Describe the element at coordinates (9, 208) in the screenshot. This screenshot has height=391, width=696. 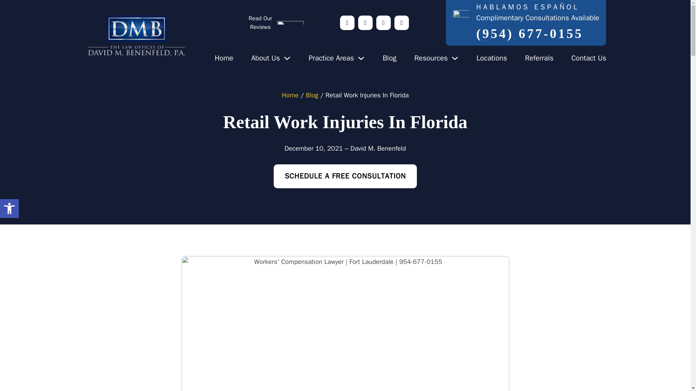
I see `Injury Blog` at that location.